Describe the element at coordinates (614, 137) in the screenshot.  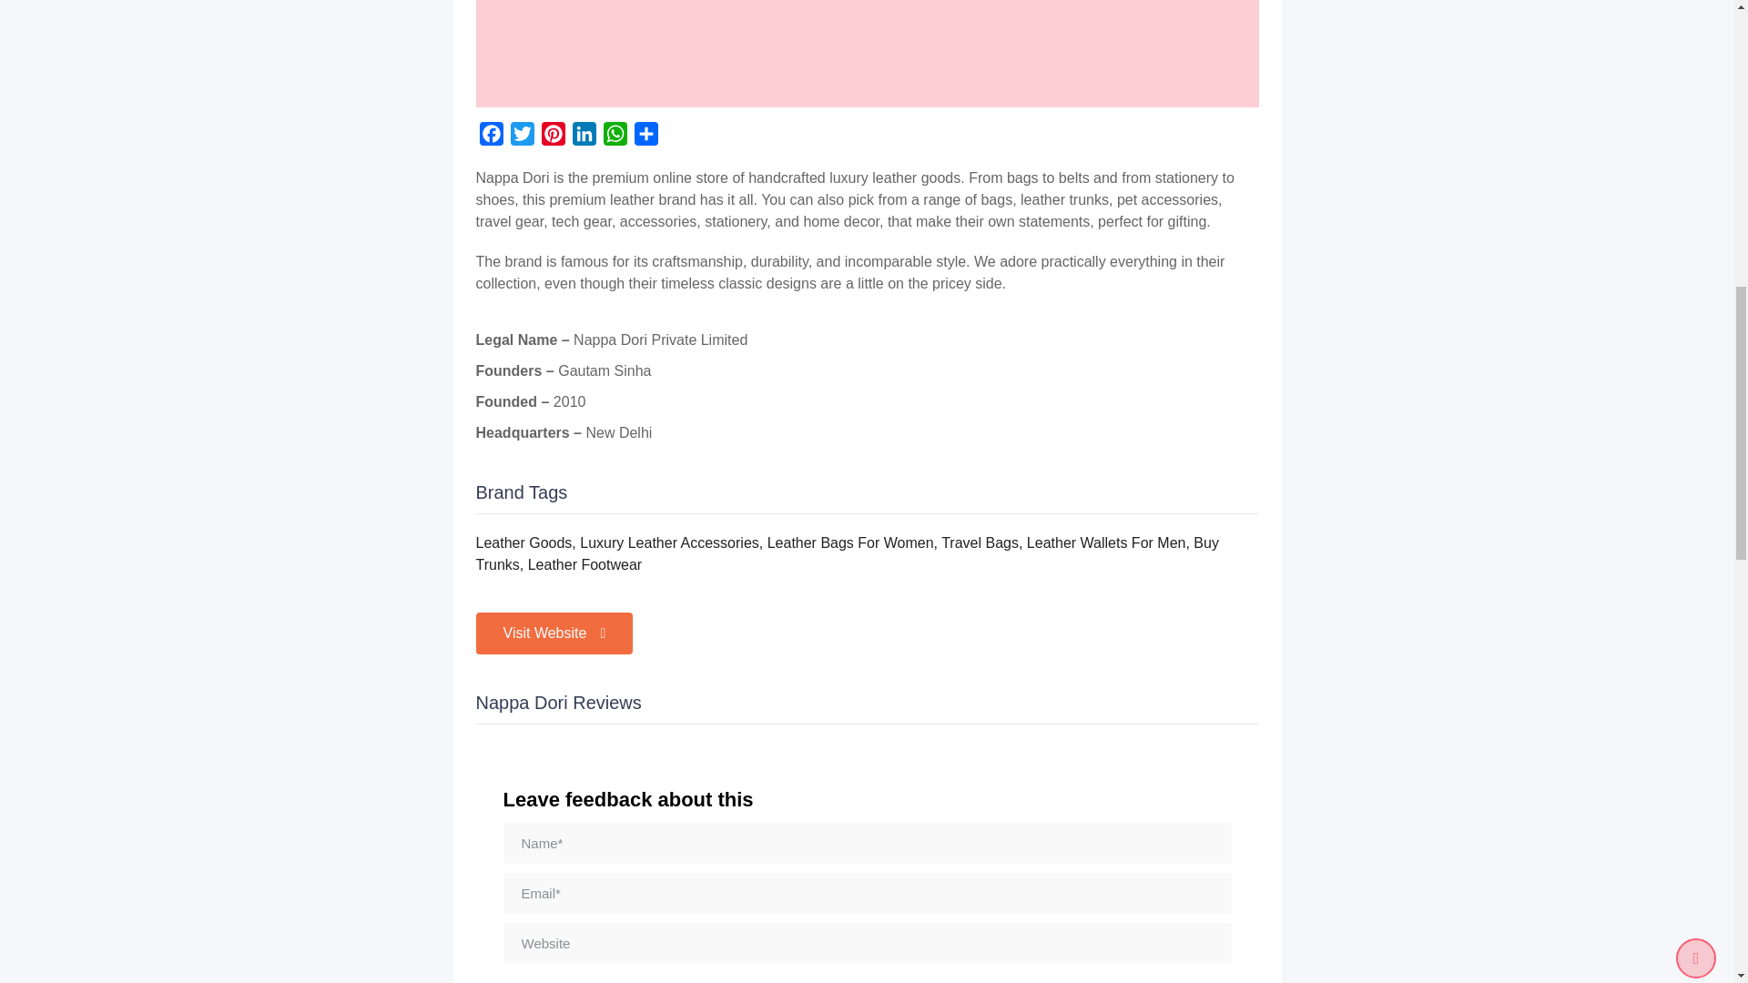
I see `WhatsApp` at that location.